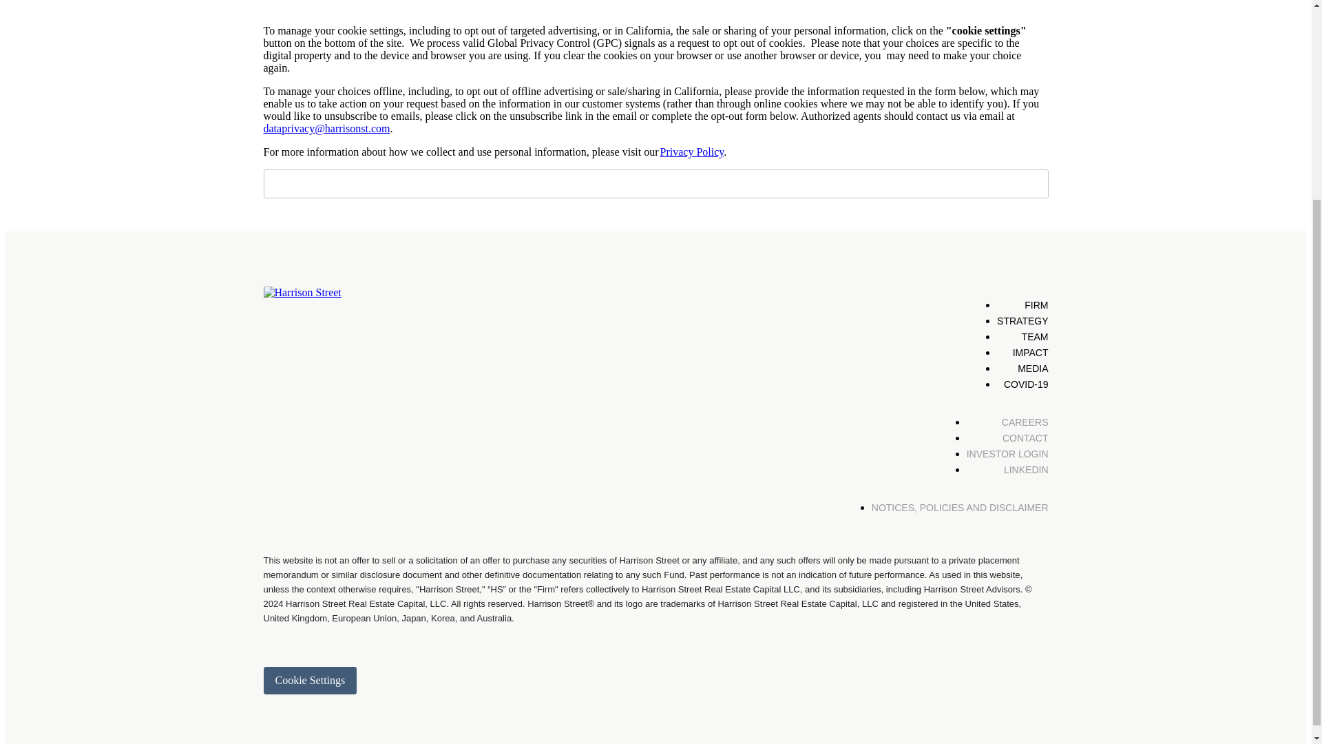  Describe the element at coordinates (1030, 353) in the screenshot. I see `IMPACT` at that location.